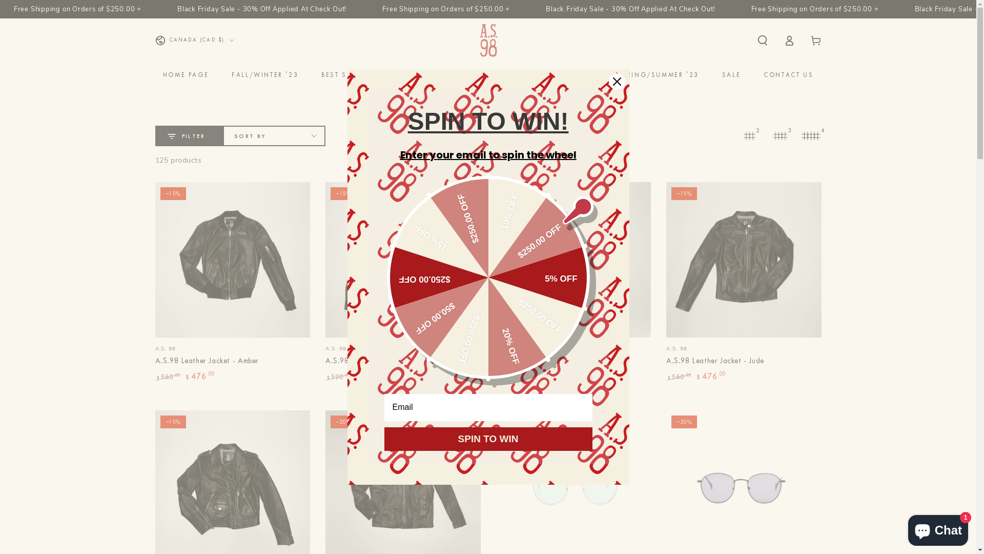 The image size is (984, 554). Describe the element at coordinates (265, 75) in the screenshot. I see `FALL/WINTER '23` at that location.